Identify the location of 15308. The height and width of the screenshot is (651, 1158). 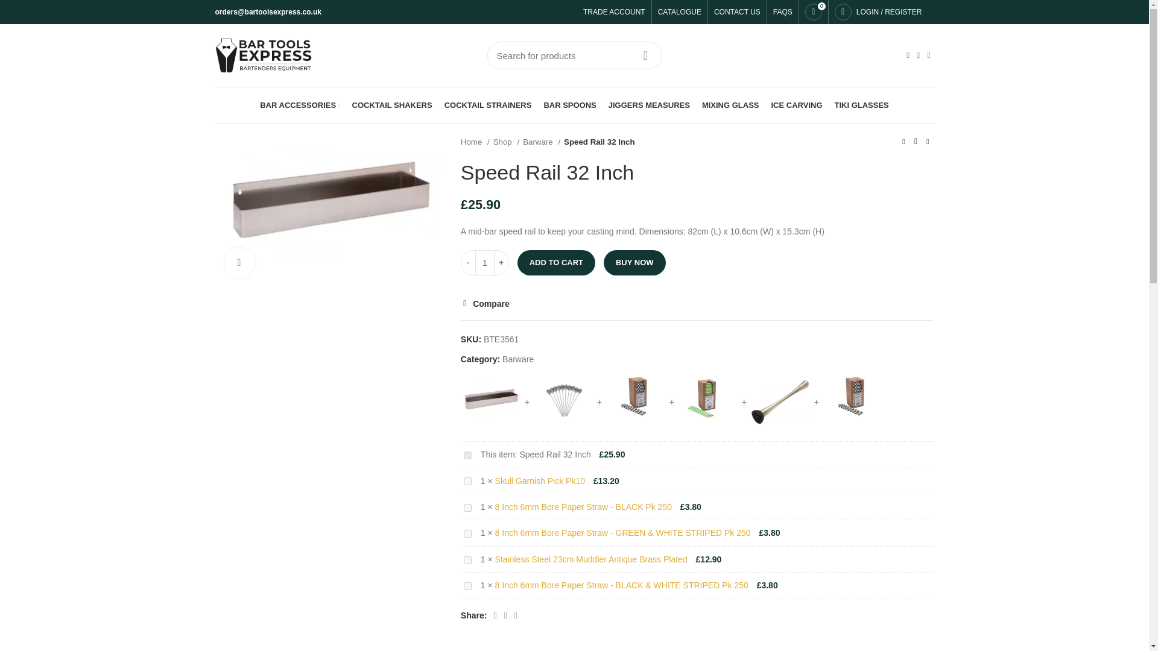
(467, 508).